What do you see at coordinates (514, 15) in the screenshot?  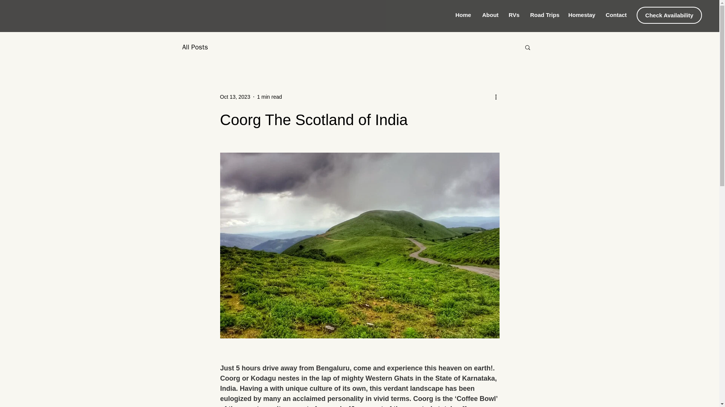 I see `RVs` at bounding box center [514, 15].